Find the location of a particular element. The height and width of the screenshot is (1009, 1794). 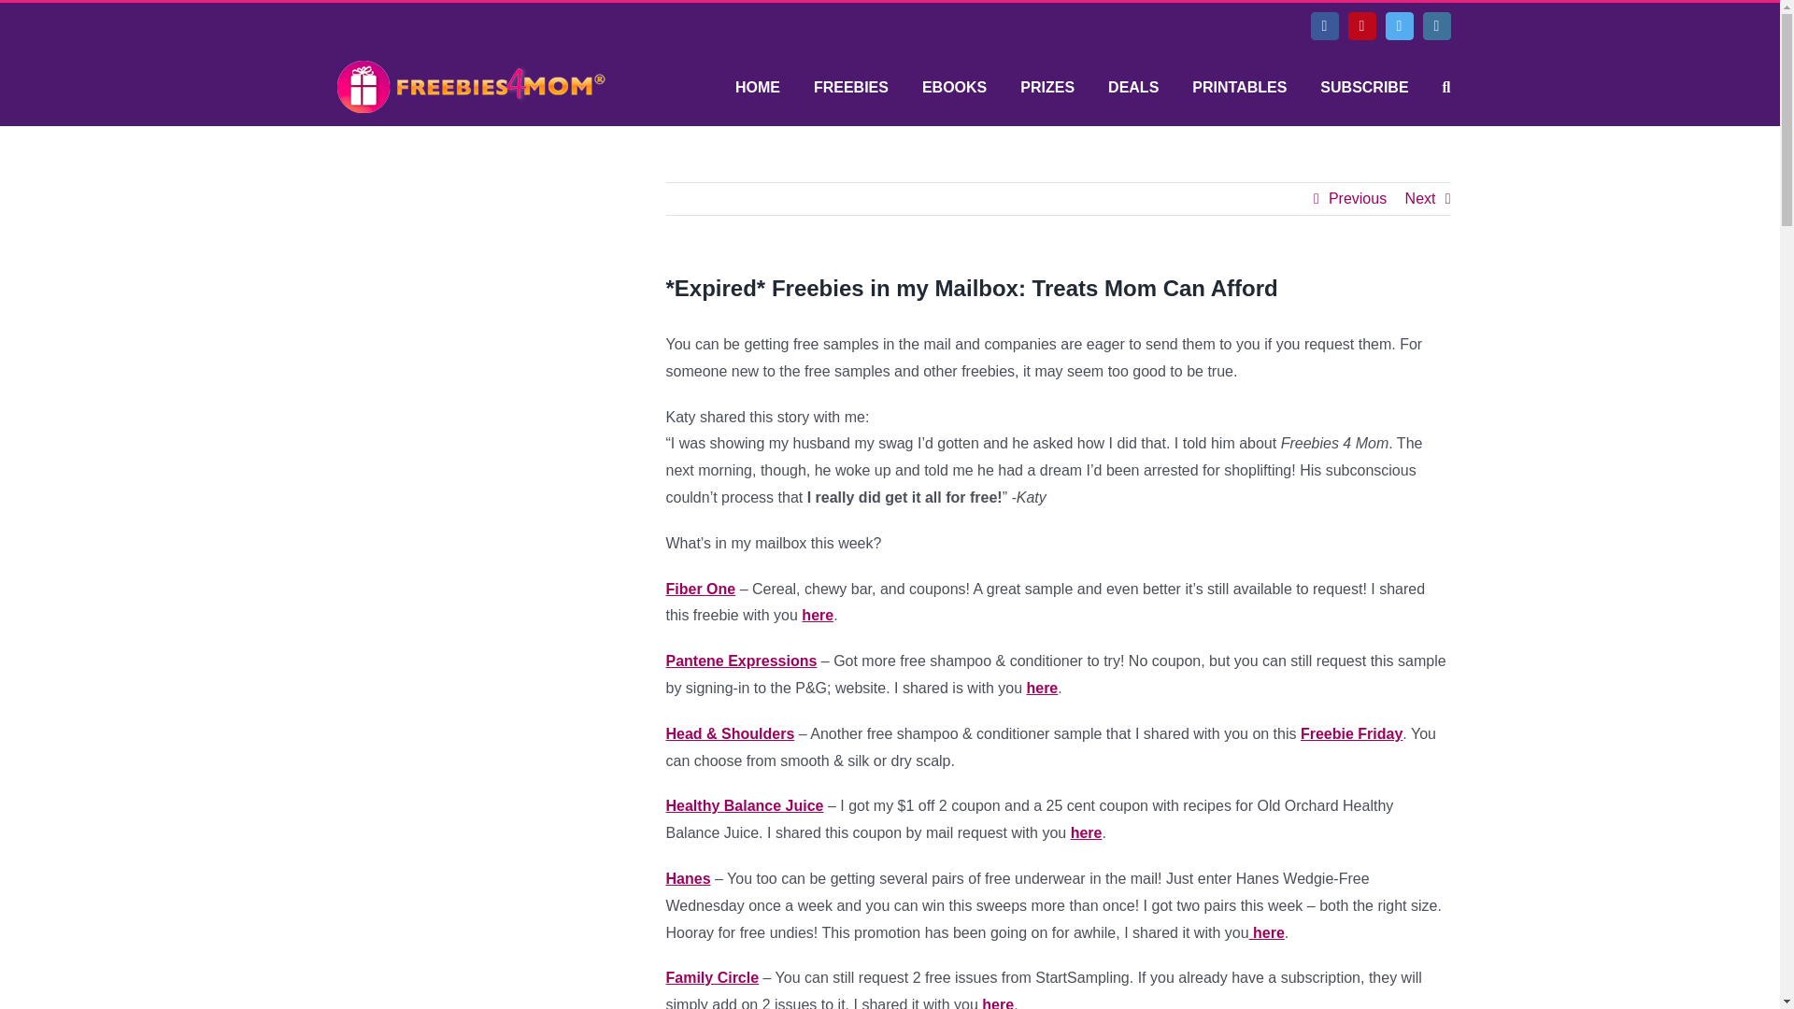

Instagram is located at coordinates (1435, 26).